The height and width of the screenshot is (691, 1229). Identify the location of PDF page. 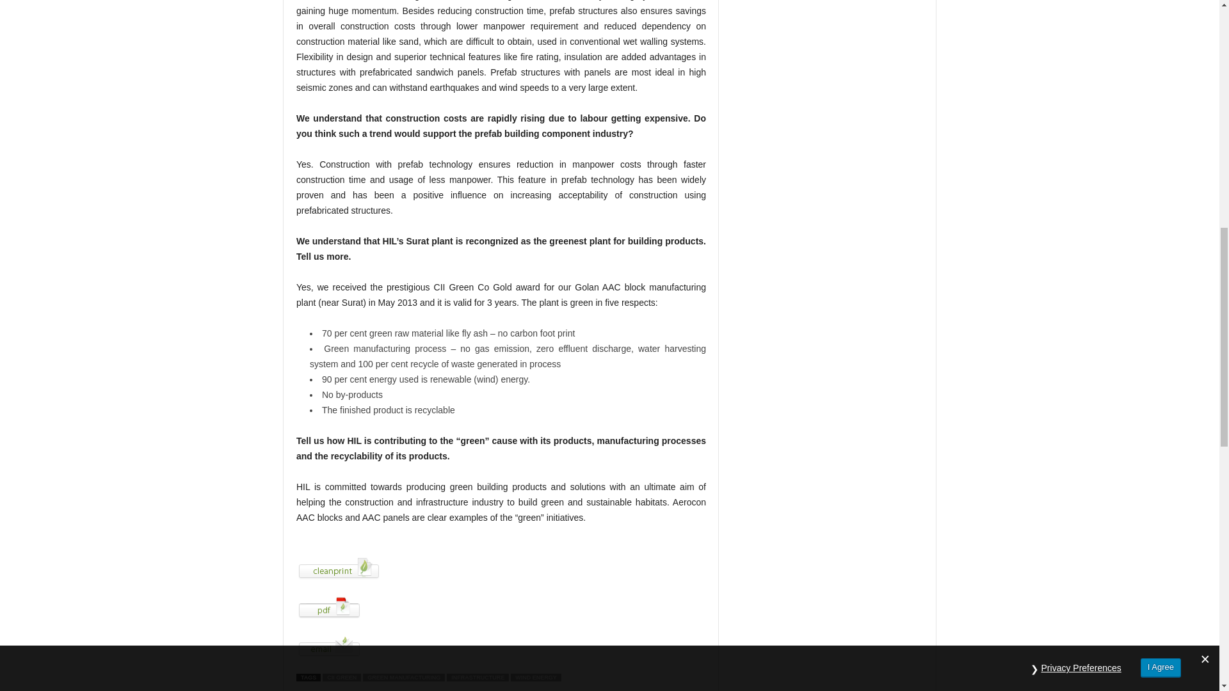
(501, 607).